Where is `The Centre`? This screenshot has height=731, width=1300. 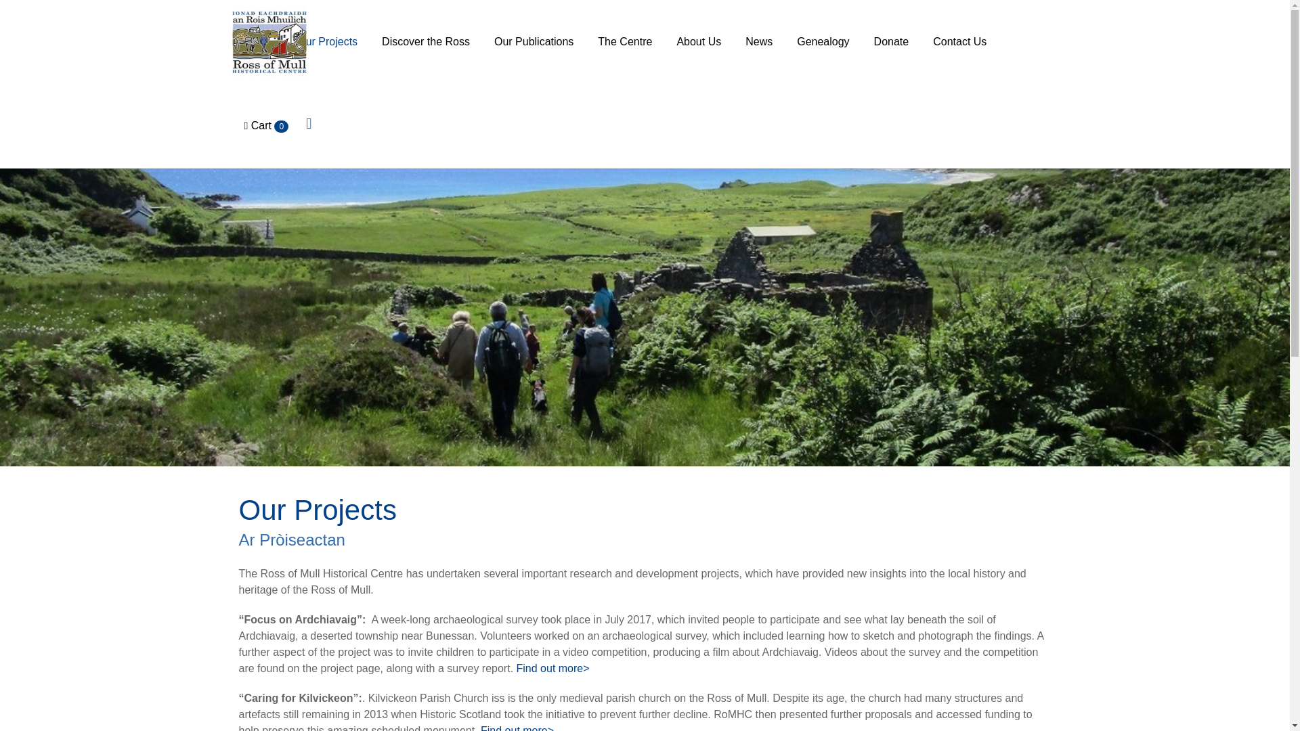
The Centre is located at coordinates (625, 42).